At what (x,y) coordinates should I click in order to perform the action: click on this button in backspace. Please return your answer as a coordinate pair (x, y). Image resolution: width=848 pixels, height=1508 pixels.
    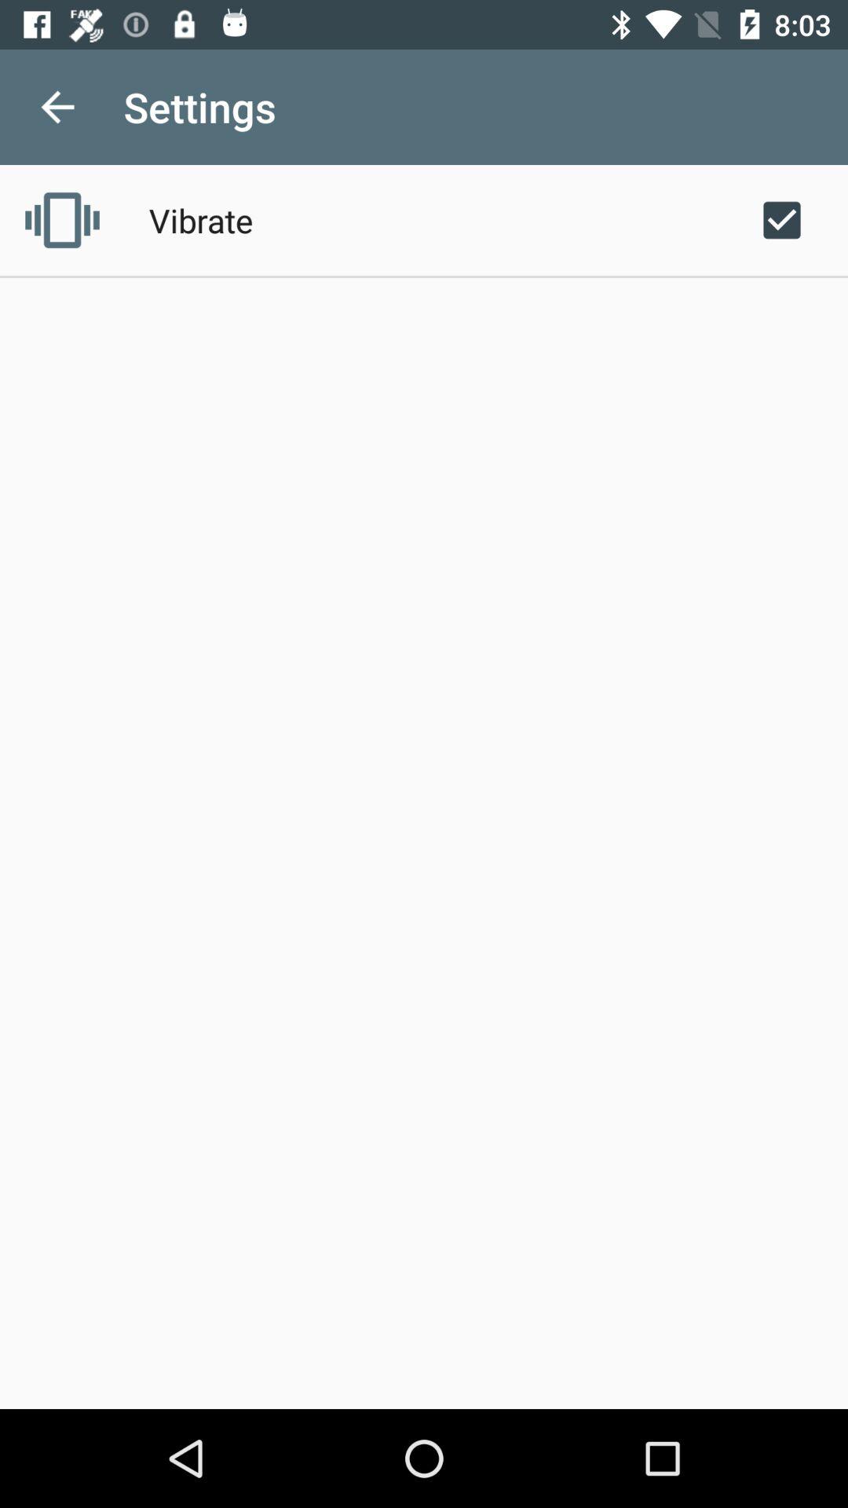
    Looking at the image, I should click on (58, 107).